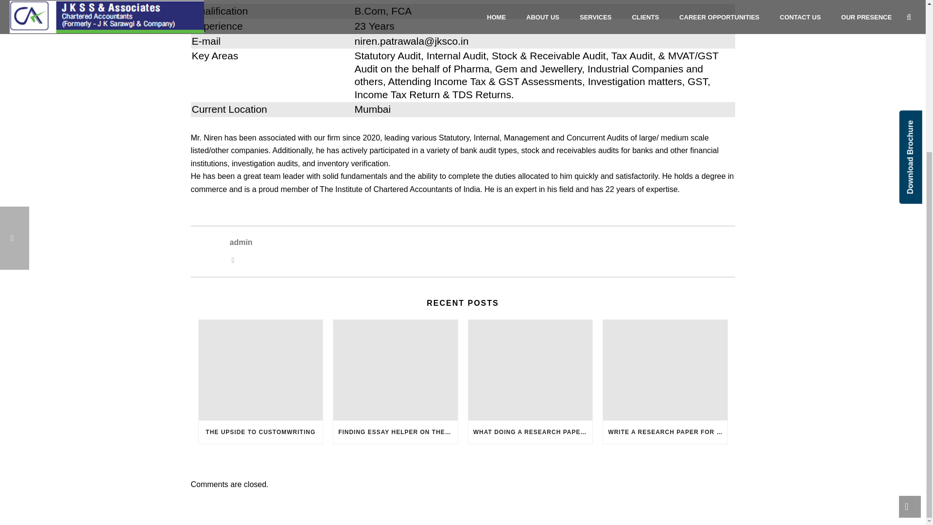  Describe the element at coordinates (482, 243) in the screenshot. I see `admin` at that location.